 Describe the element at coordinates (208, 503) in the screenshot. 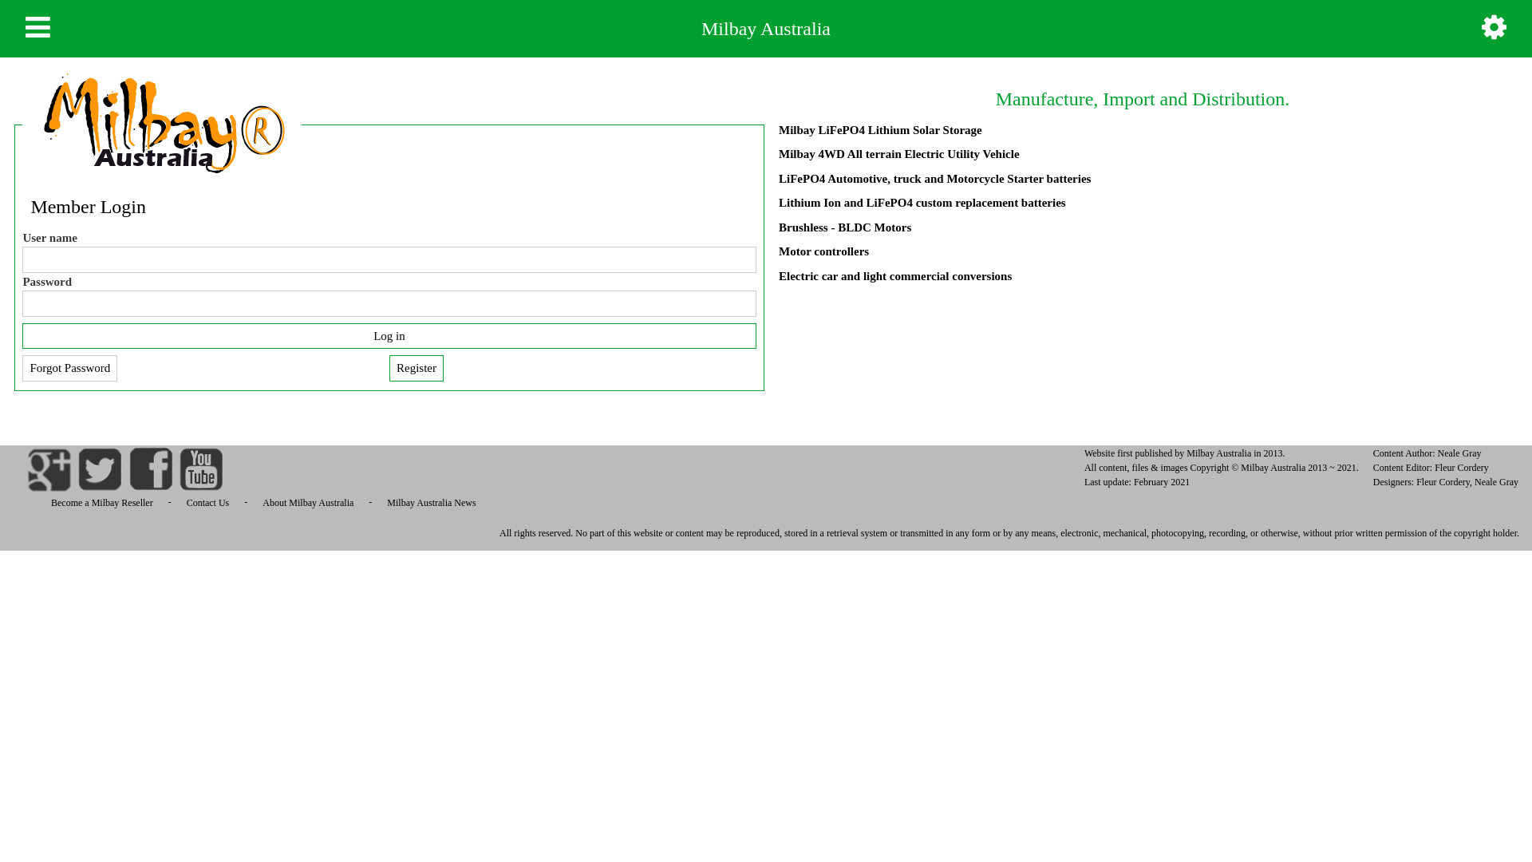

I see `Contact Us` at that location.